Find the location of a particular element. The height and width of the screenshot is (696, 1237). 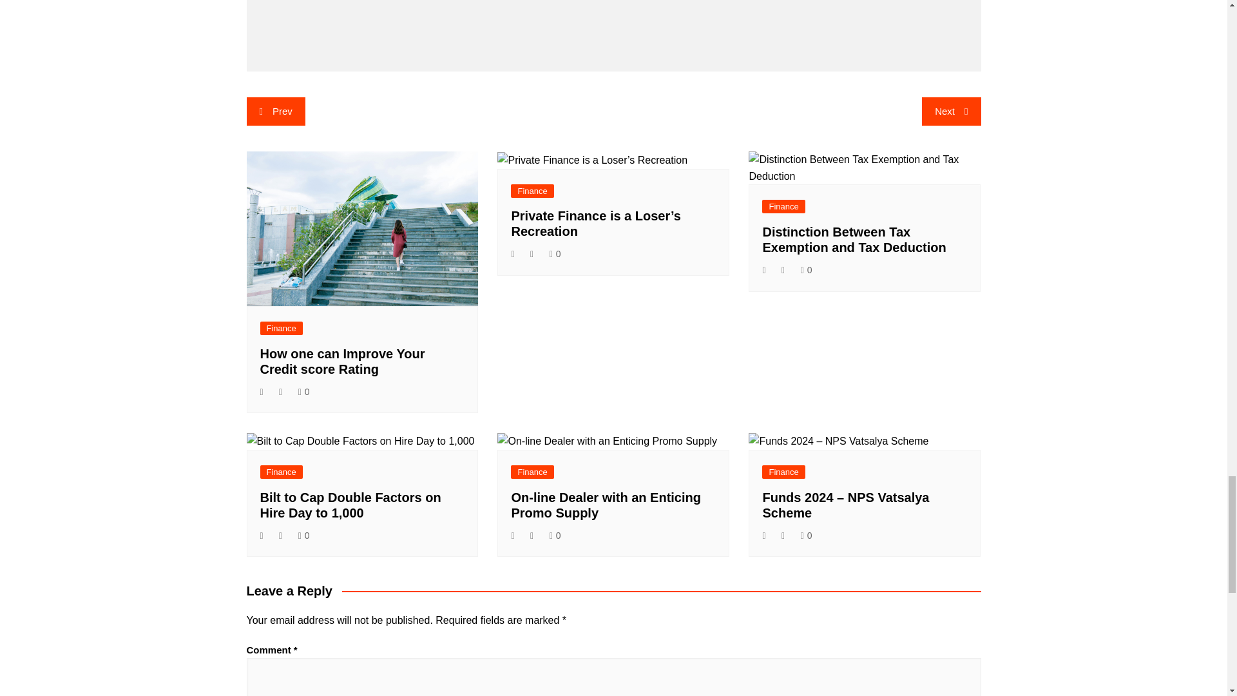

Distinction Between Tax Exemption and Tax Deduction is located at coordinates (854, 240).